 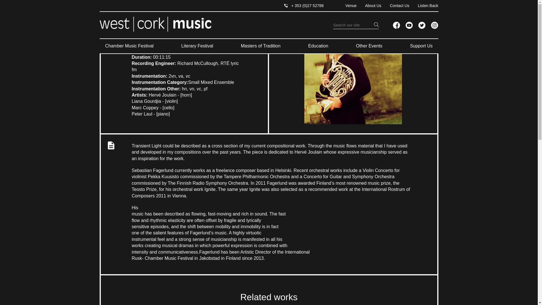 What do you see at coordinates (409, 25) in the screenshot?
I see `YouTube` at bounding box center [409, 25].